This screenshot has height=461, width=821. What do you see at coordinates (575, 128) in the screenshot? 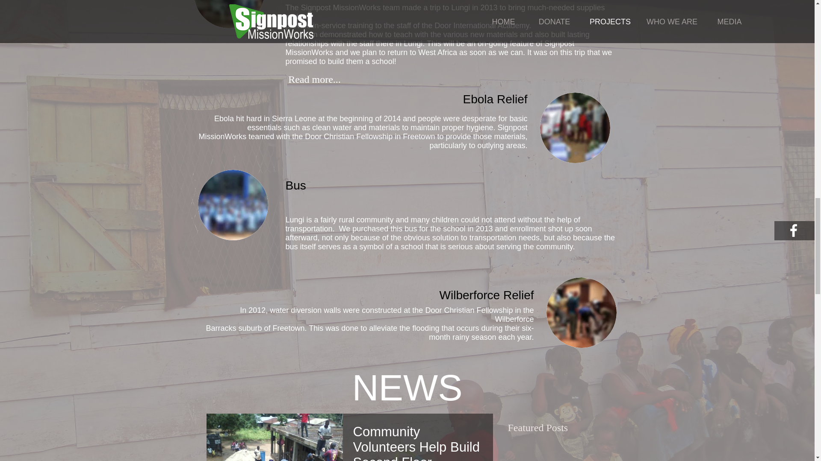
I see `Group with supplies 1.jpg` at bounding box center [575, 128].